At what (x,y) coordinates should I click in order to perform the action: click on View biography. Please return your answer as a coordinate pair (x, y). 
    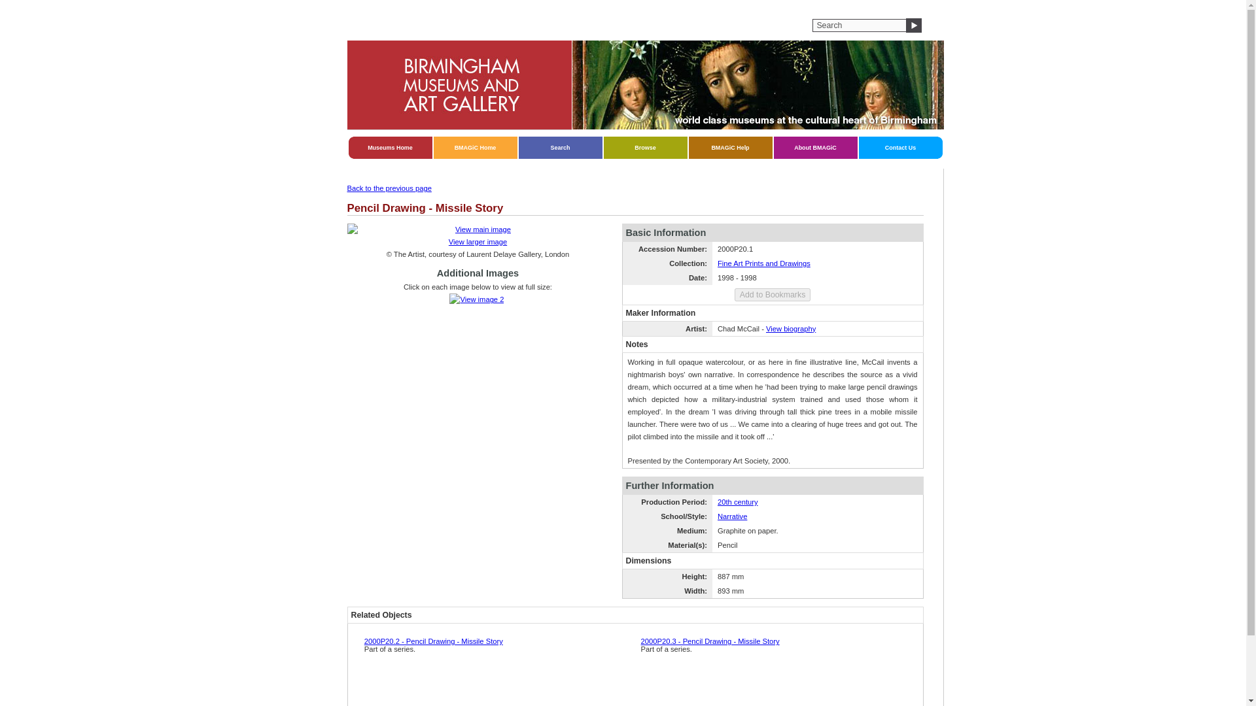
    Looking at the image, I should click on (790, 328).